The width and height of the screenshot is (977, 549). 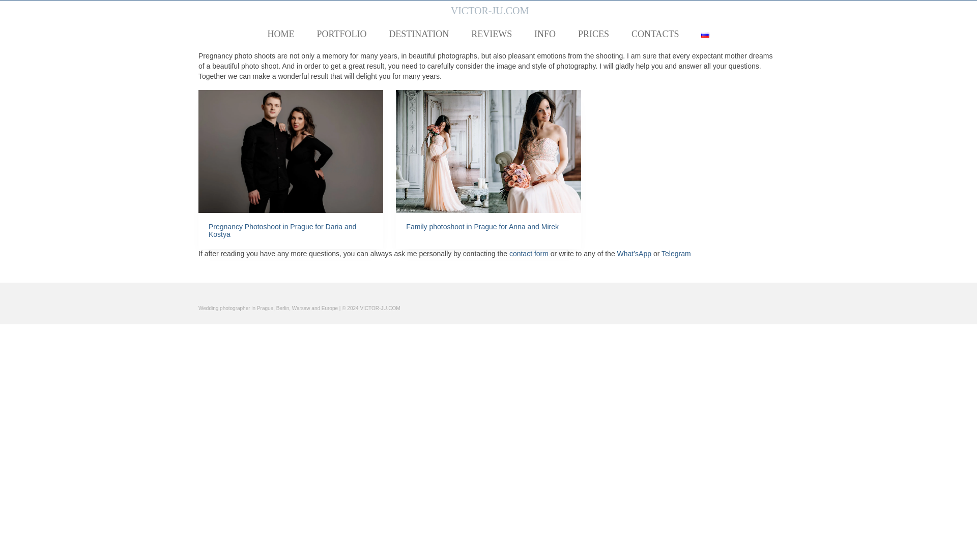 I want to click on INFO, so click(x=544, y=34).